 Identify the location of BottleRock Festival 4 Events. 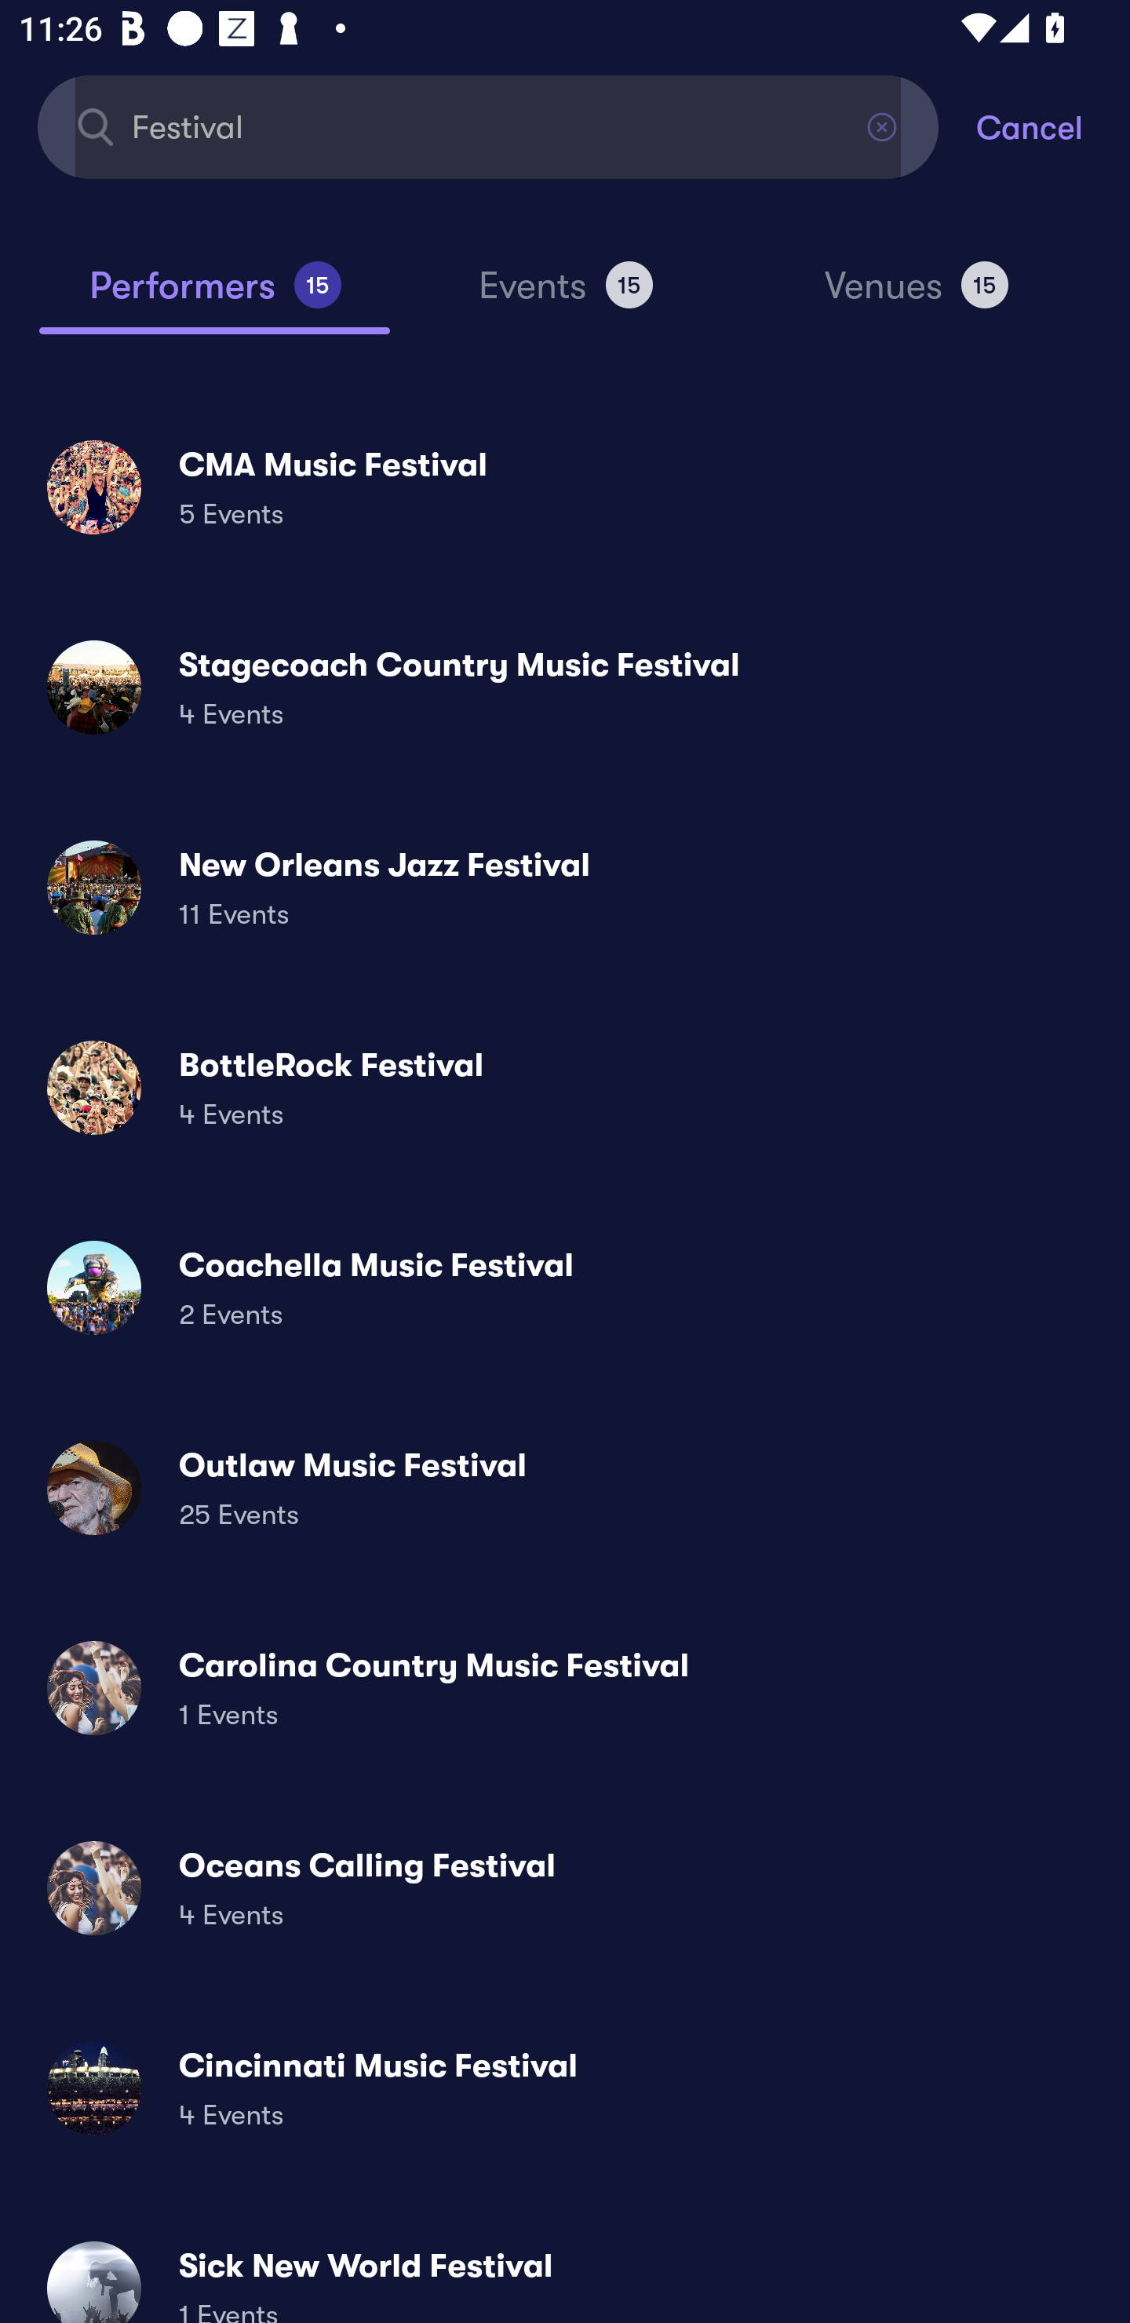
(565, 1088).